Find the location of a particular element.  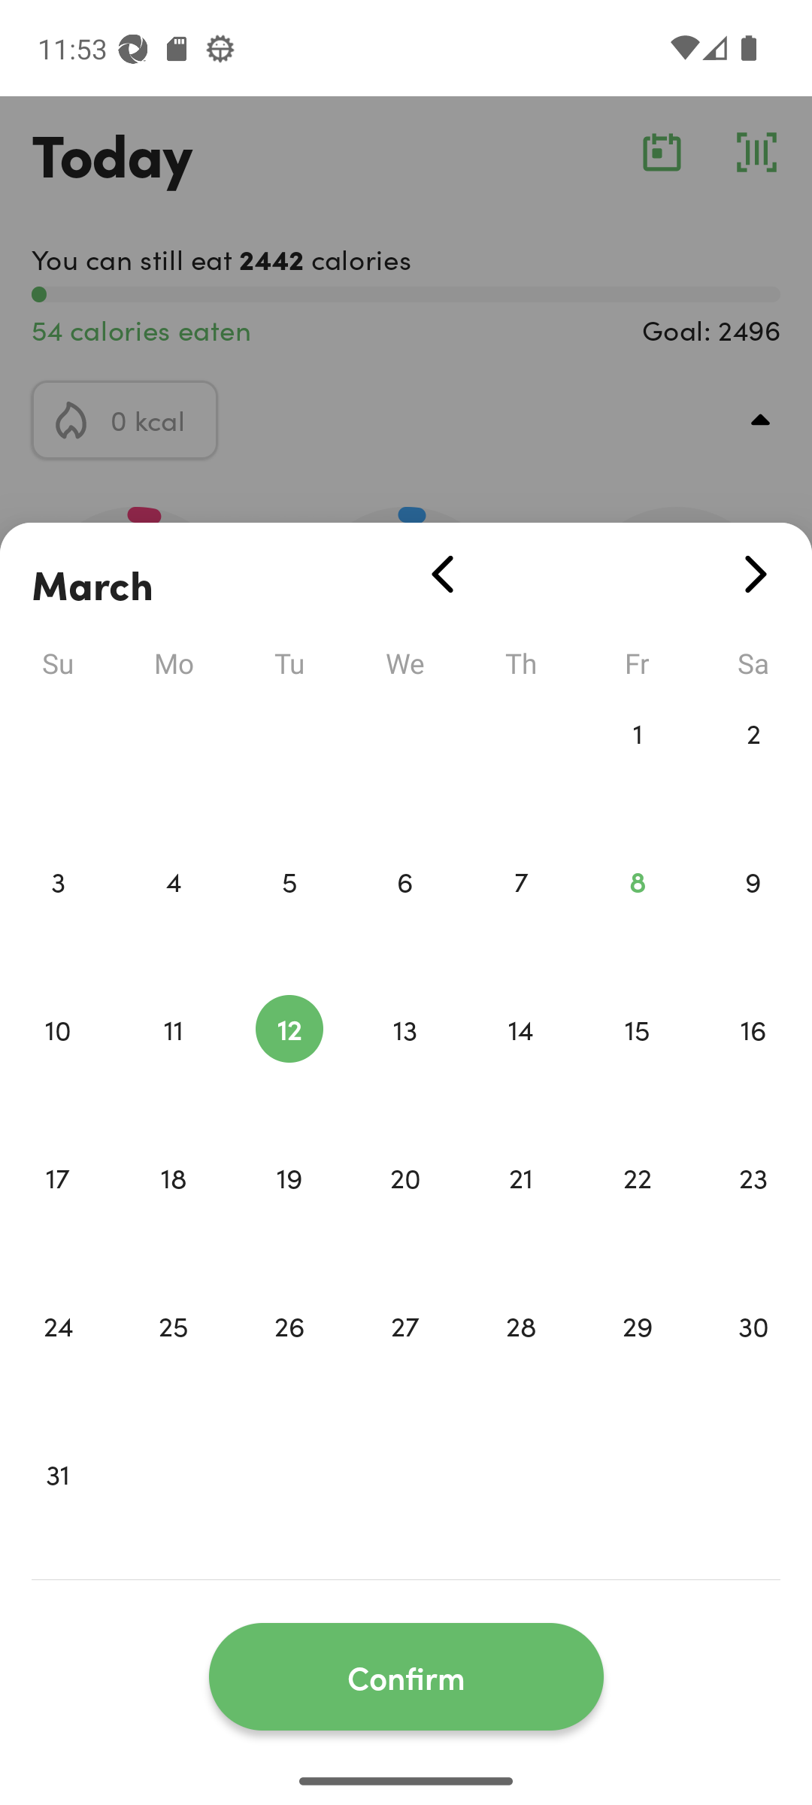

5 is located at coordinates (289, 913).